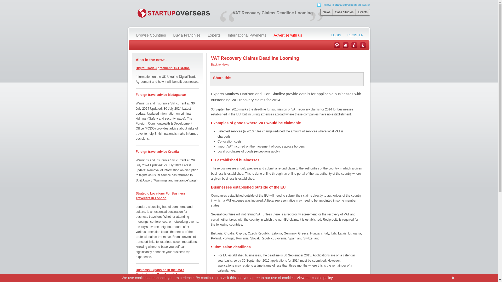 The height and width of the screenshot is (282, 502). I want to click on LOGIN, so click(335, 35).